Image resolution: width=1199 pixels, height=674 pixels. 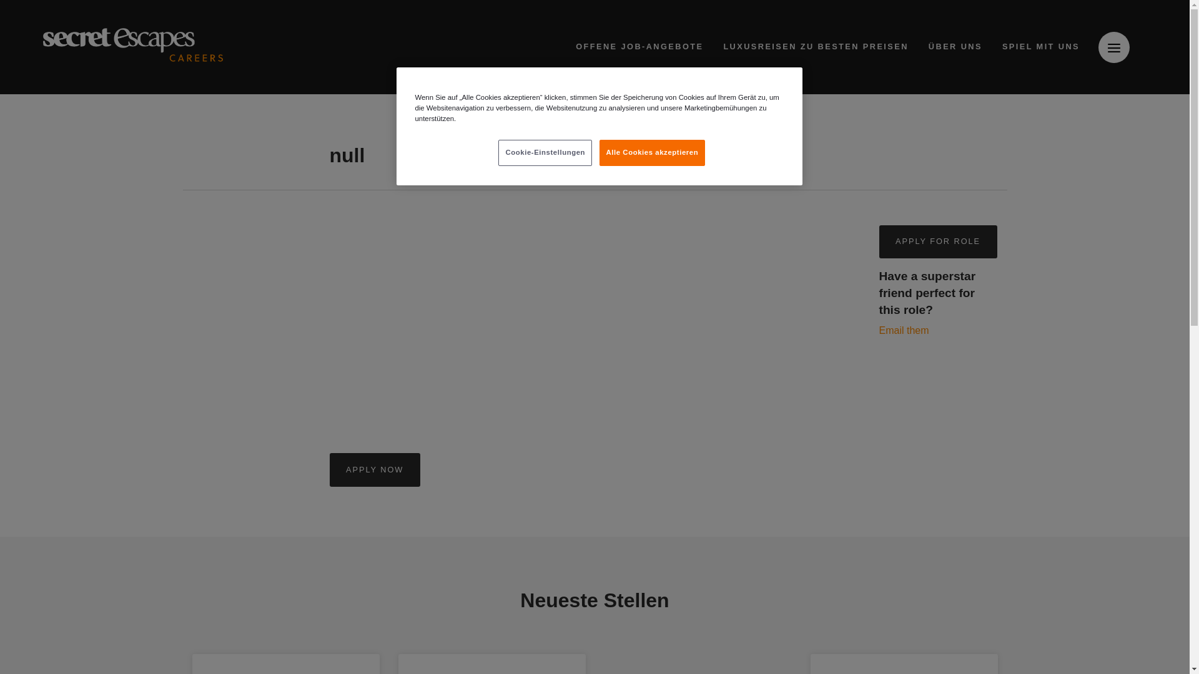 What do you see at coordinates (938, 241) in the screenshot?
I see `APPLY FOR ROLE` at bounding box center [938, 241].